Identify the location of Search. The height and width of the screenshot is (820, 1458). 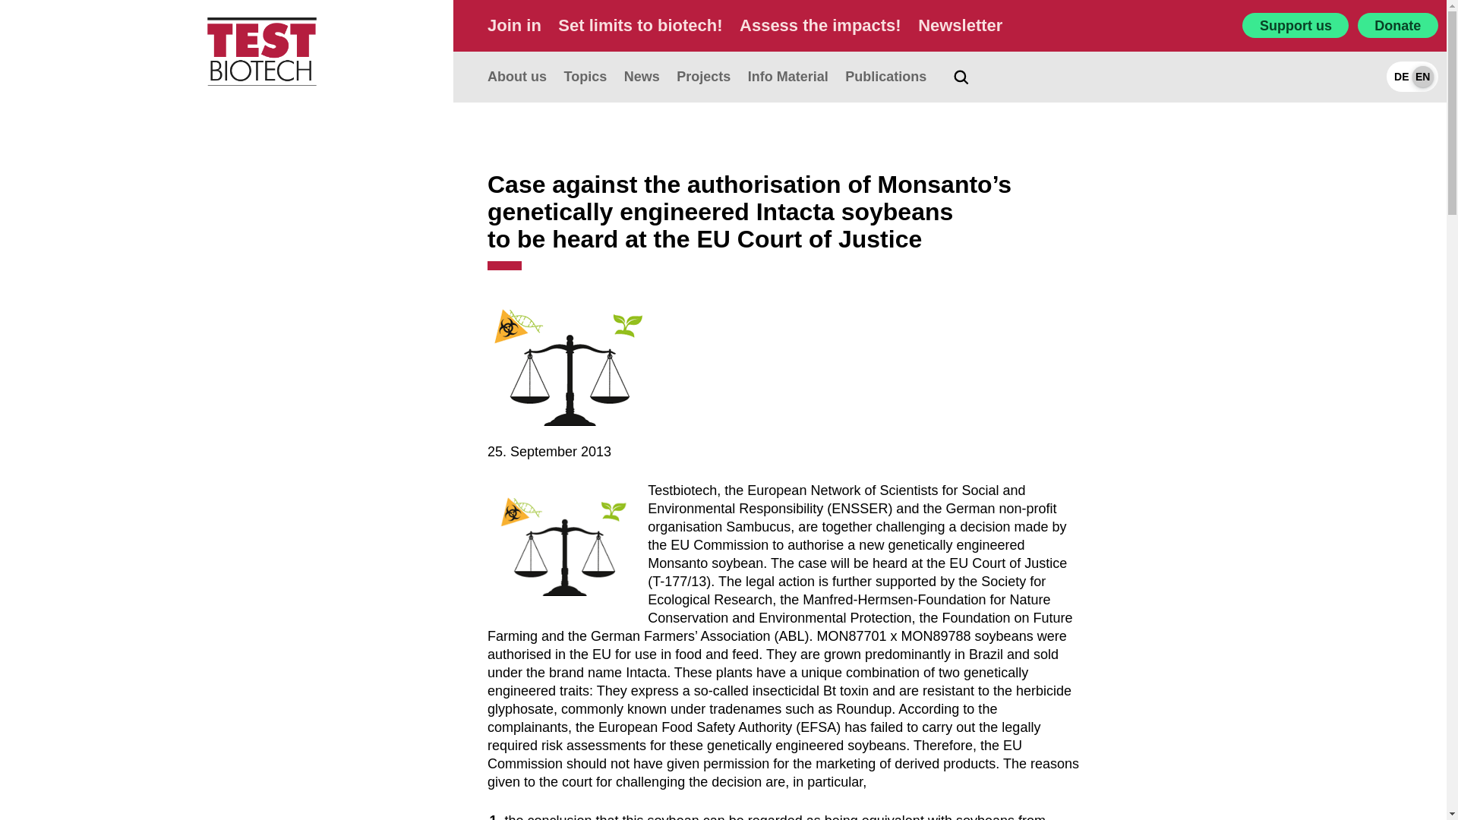
(1395, 768).